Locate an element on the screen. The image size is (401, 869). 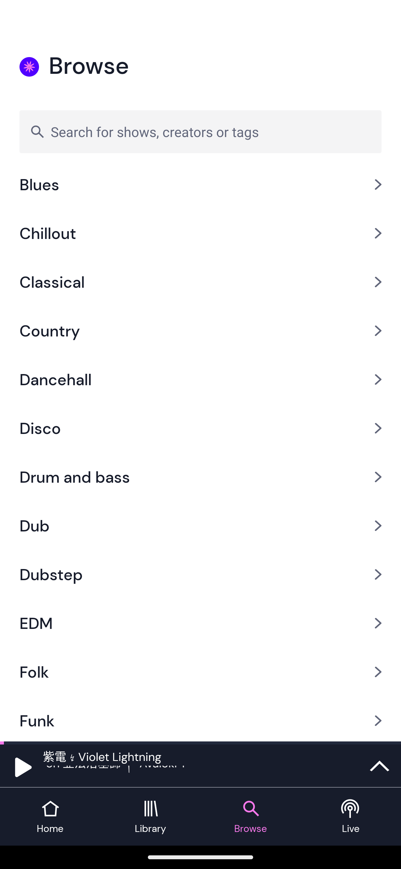
Drum and bass is located at coordinates (200, 477).